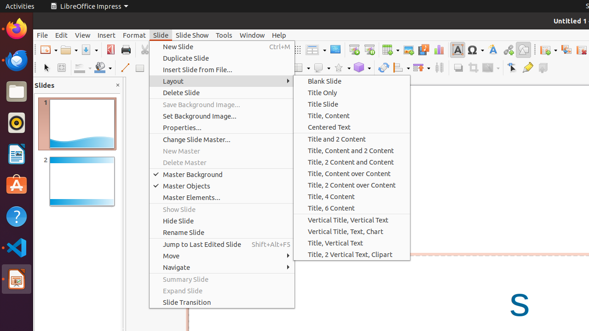 This screenshot has height=331, width=589. Describe the element at coordinates (140, 68) in the screenshot. I see `Rectangle` at that location.